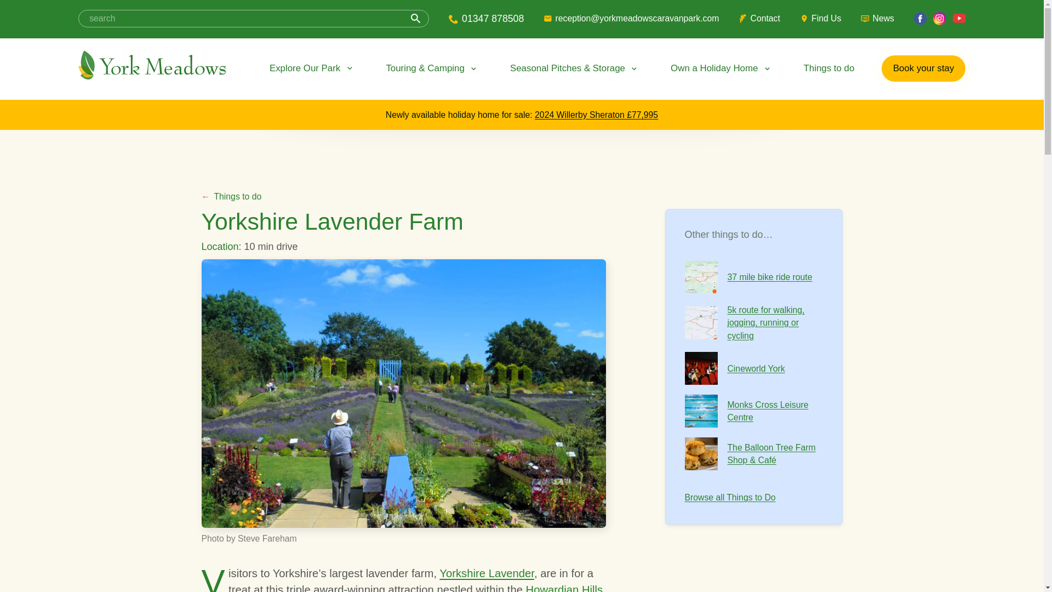 The height and width of the screenshot is (592, 1052). What do you see at coordinates (923, 68) in the screenshot?
I see `Book your stay` at bounding box center [923, 68].